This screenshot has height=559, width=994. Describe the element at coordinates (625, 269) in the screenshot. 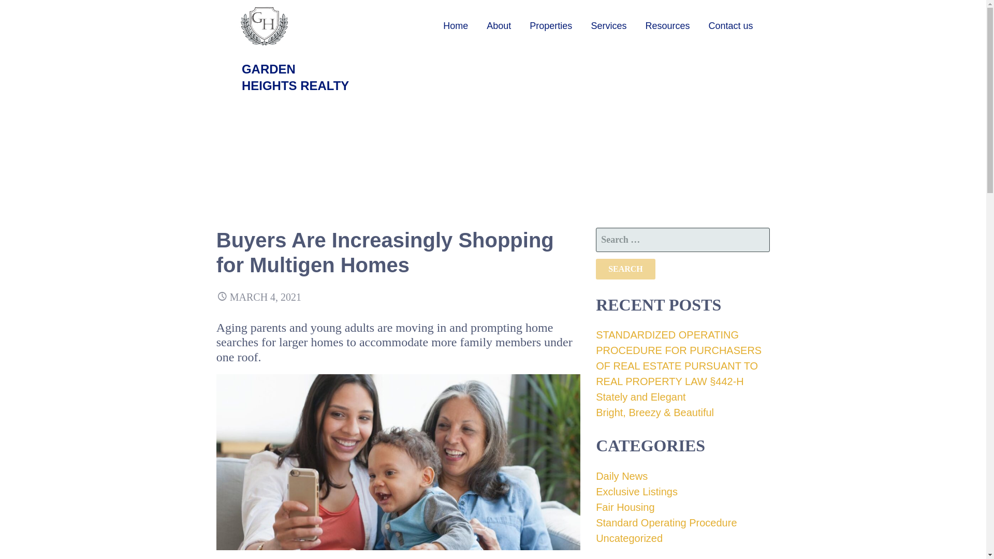

I see `Search` at that location.